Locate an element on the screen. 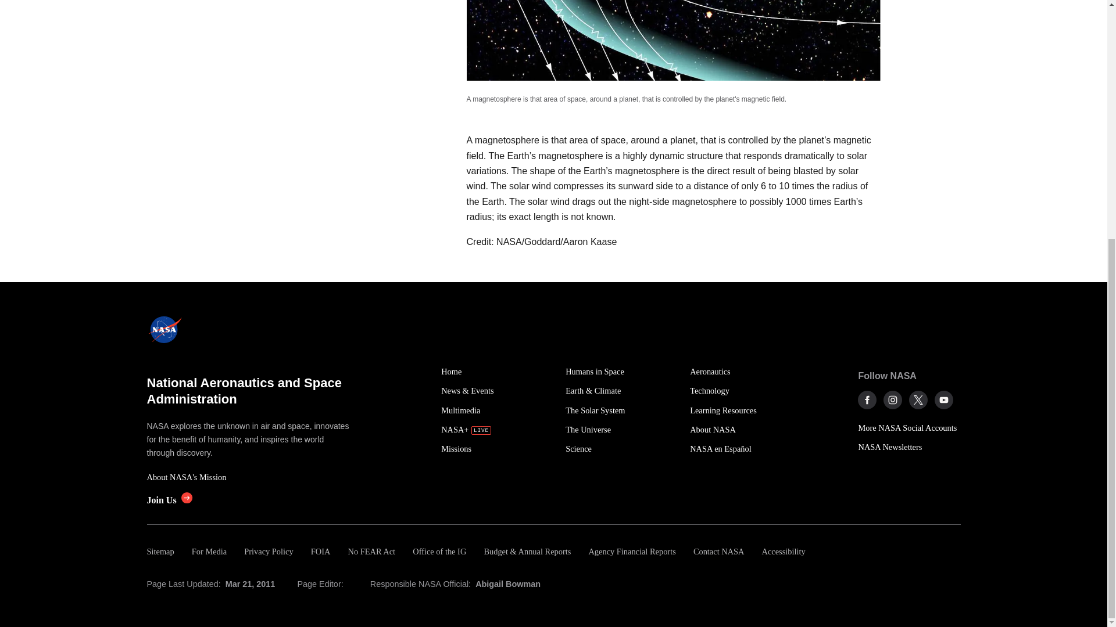 The height and width of the screenshot is (627, 1116). NASA on Facebook is located at coordinates (867, 399).